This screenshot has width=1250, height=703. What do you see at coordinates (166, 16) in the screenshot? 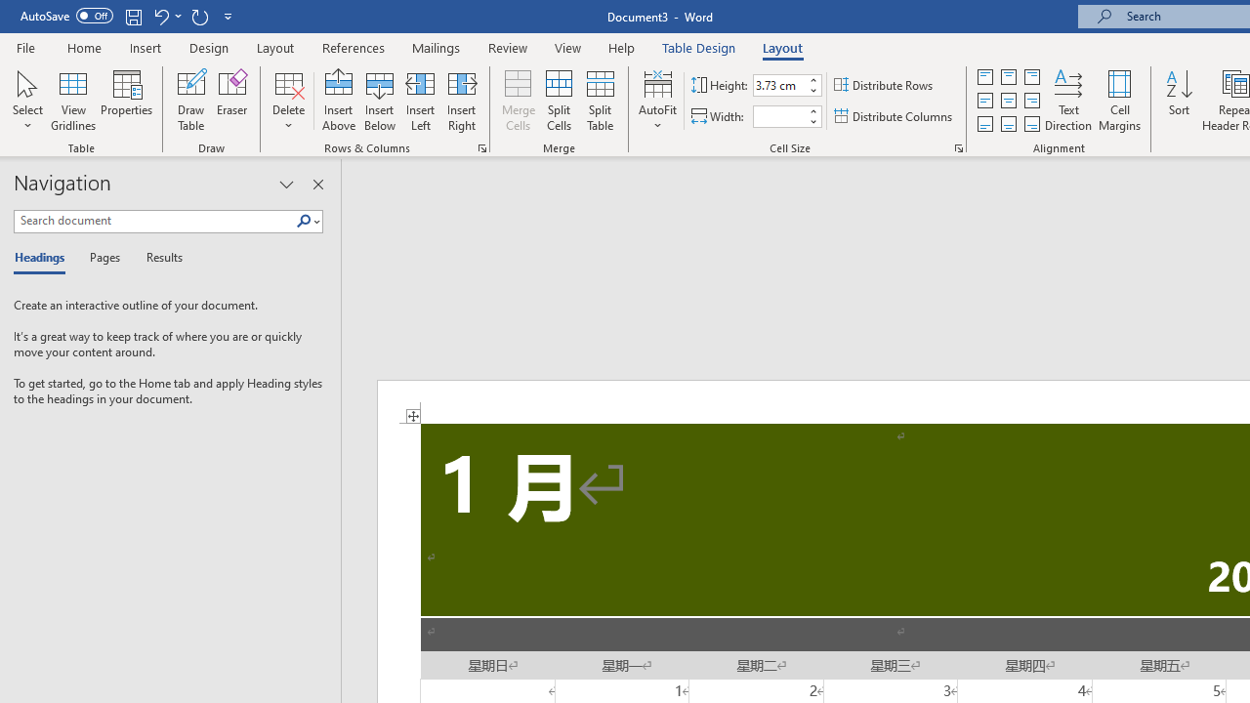
I see `Undo Increase Indent` at bounding box center [166, 16].